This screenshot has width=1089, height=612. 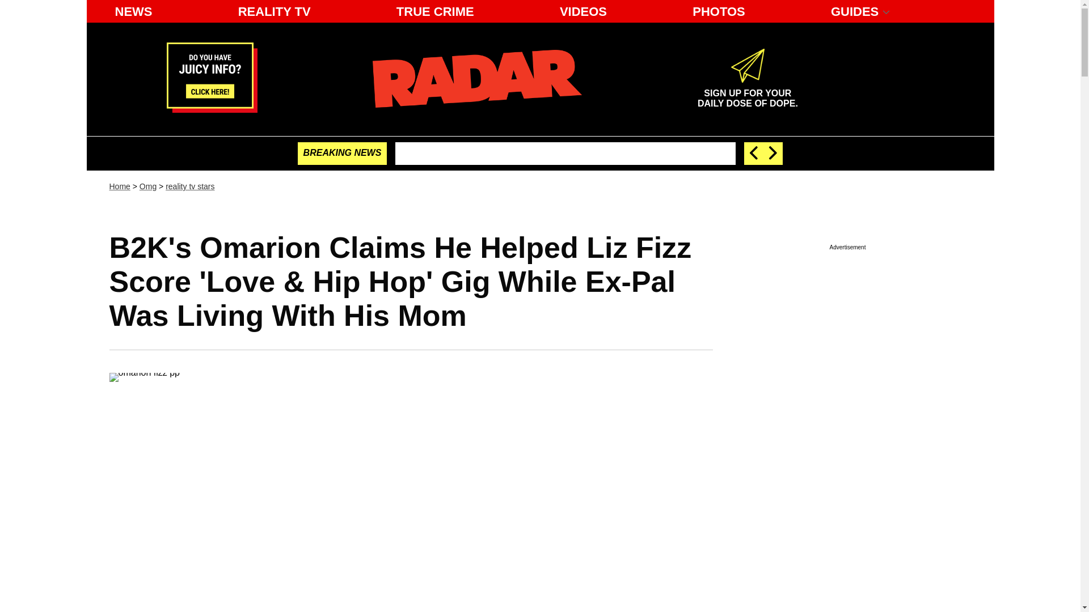 I want to click on Sign up for your daily dose of dope., so click(x=748, y=93).